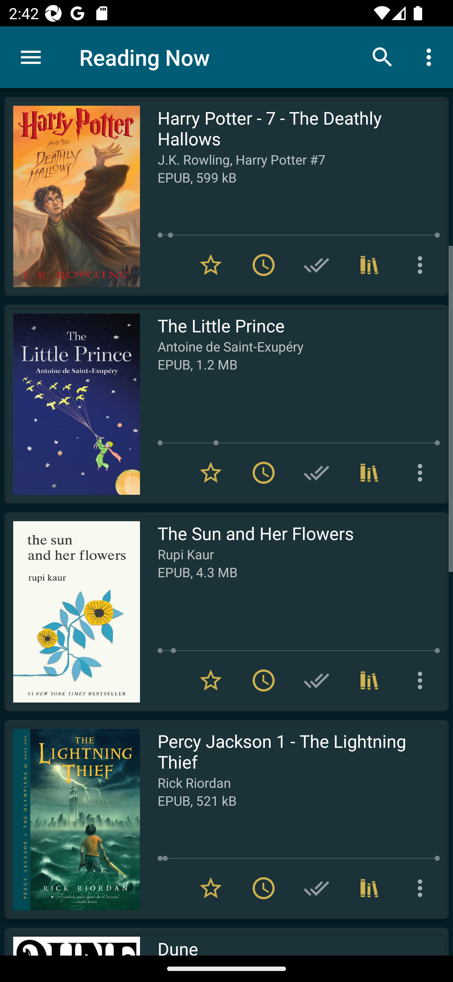 The image size is (453, 982). I want to click on Collections (1), so click(369, 472).